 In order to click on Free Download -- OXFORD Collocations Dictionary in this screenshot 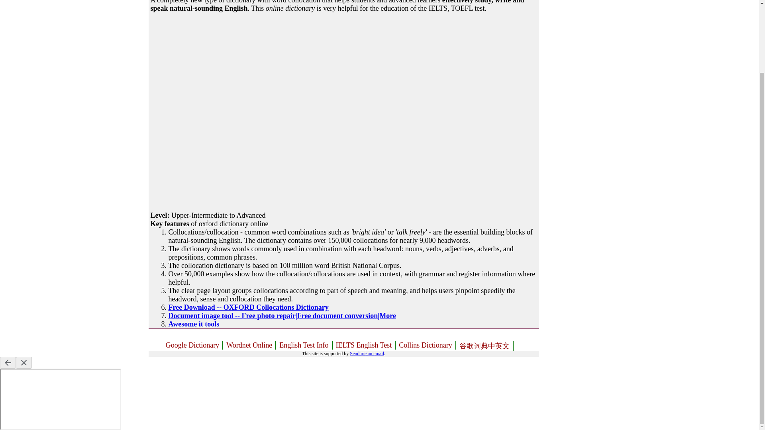, I will do `click(248, 307)`.